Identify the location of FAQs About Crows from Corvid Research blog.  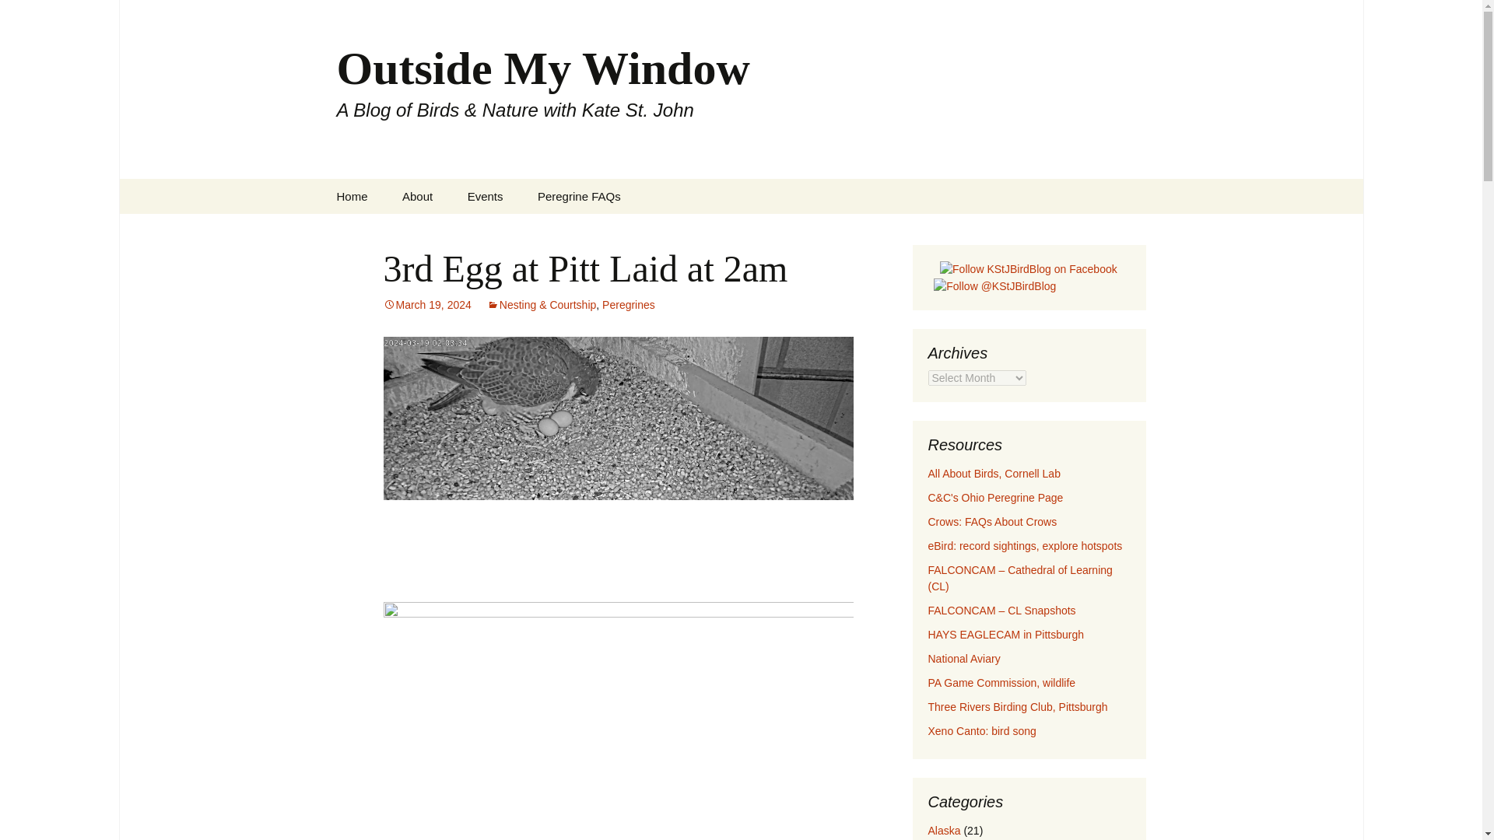
(991, 522).